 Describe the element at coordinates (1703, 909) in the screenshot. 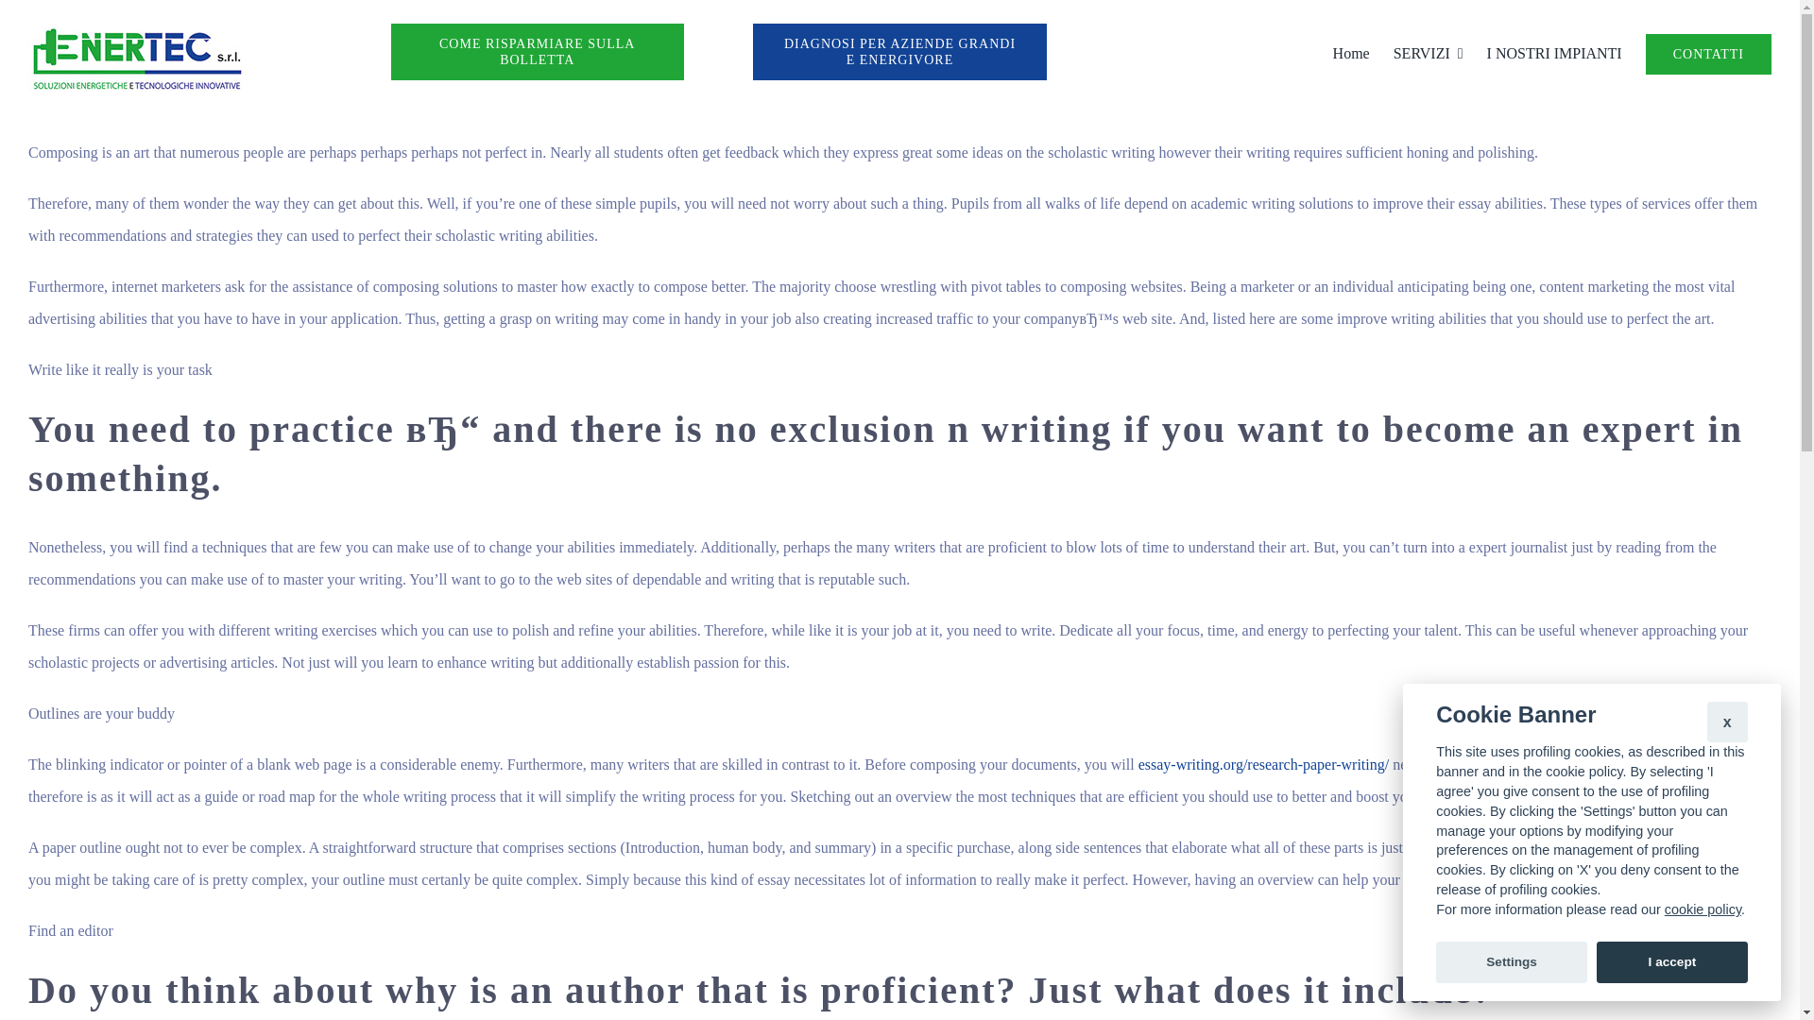

I see `cookie policy` at that location.